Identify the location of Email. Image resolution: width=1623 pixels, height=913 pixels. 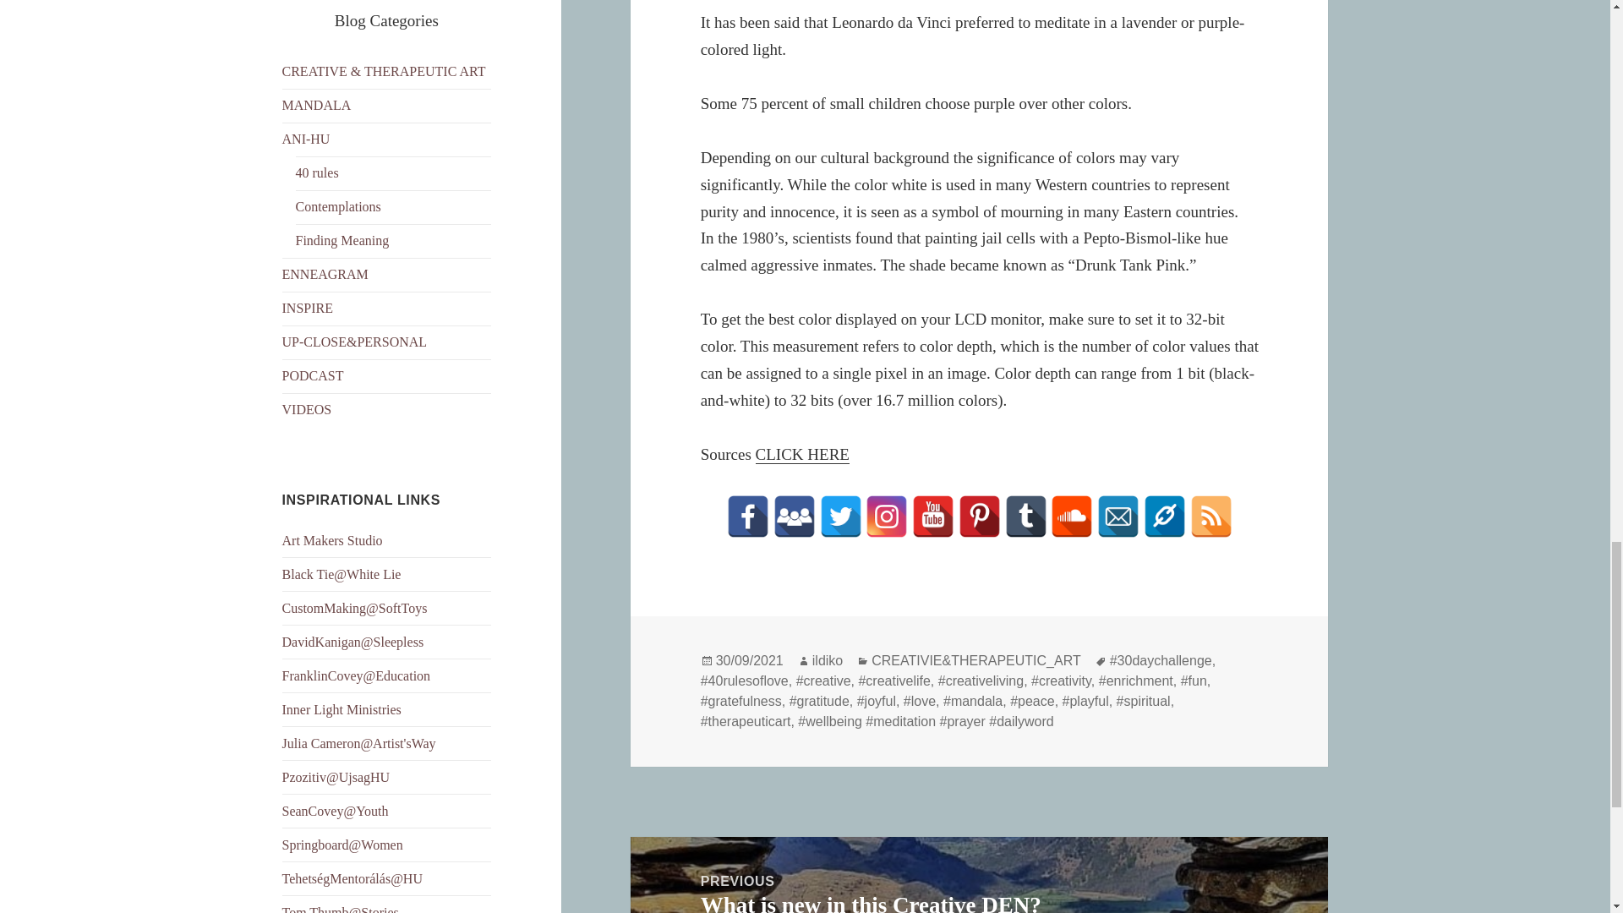
(1118, 517).